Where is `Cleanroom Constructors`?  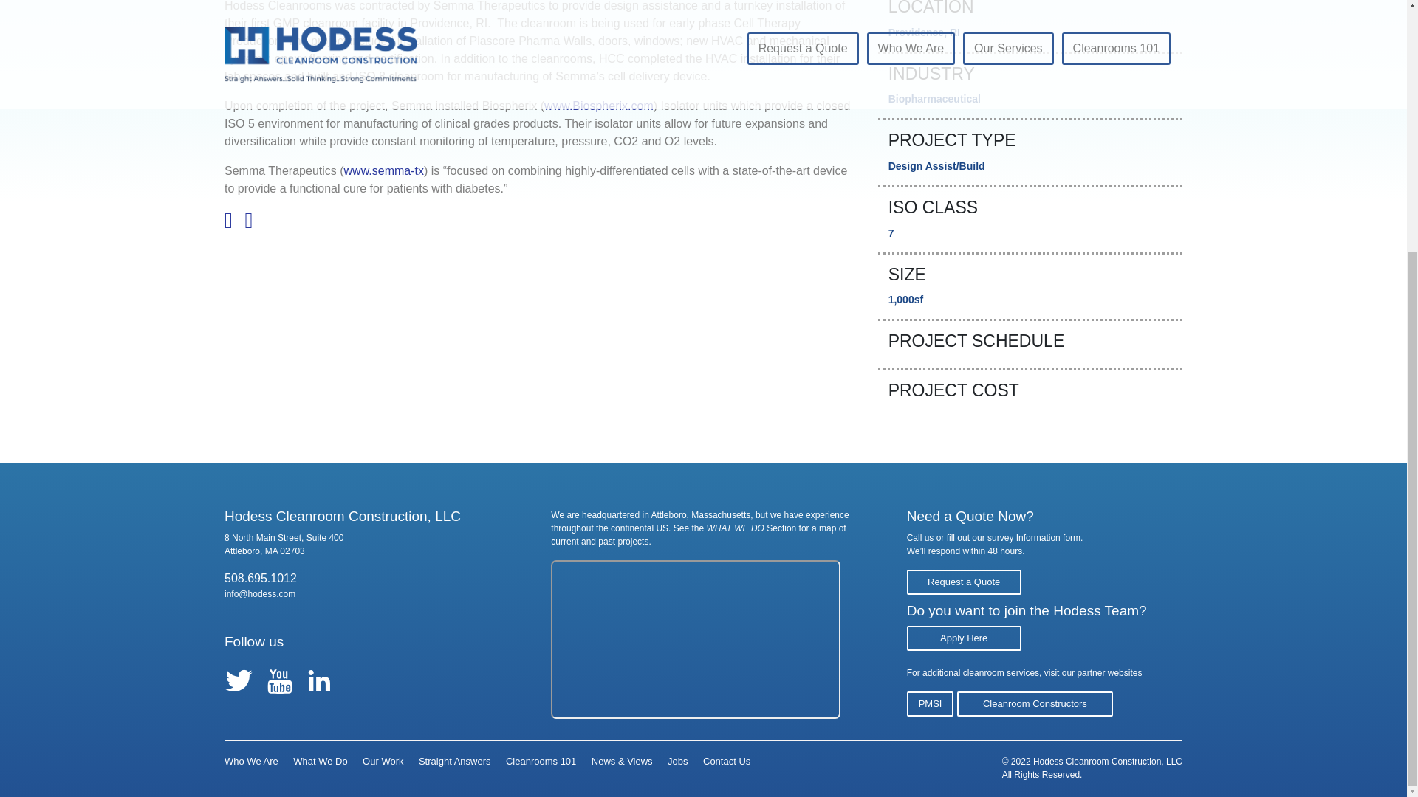
Cleanroom Constructors is located at coordinates (1035, 703).